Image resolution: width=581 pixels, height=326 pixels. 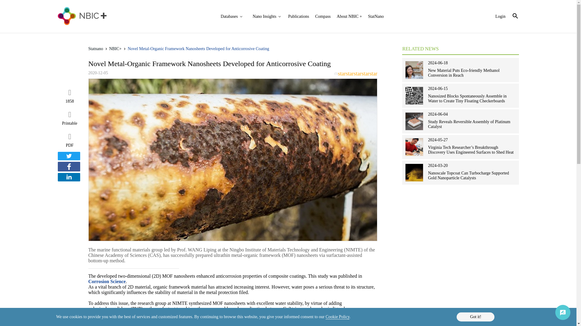 I want to click on Linkedin, so click(x=69, y=177).